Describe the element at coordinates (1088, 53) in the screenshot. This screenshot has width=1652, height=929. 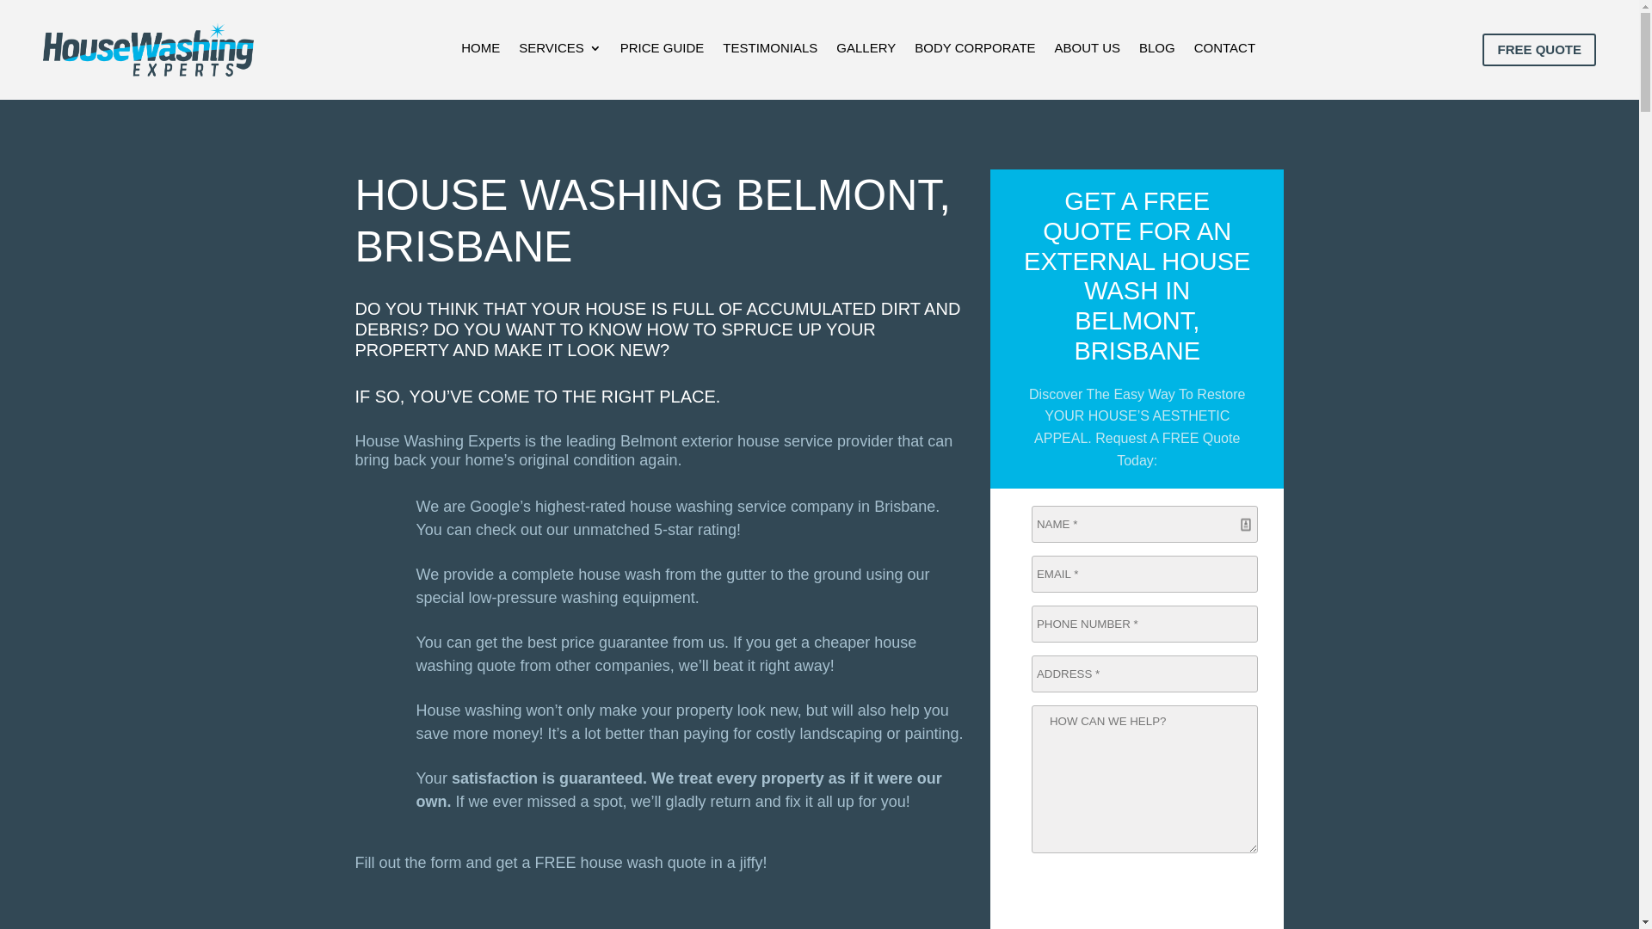
I see `ABOUT US` at that location.